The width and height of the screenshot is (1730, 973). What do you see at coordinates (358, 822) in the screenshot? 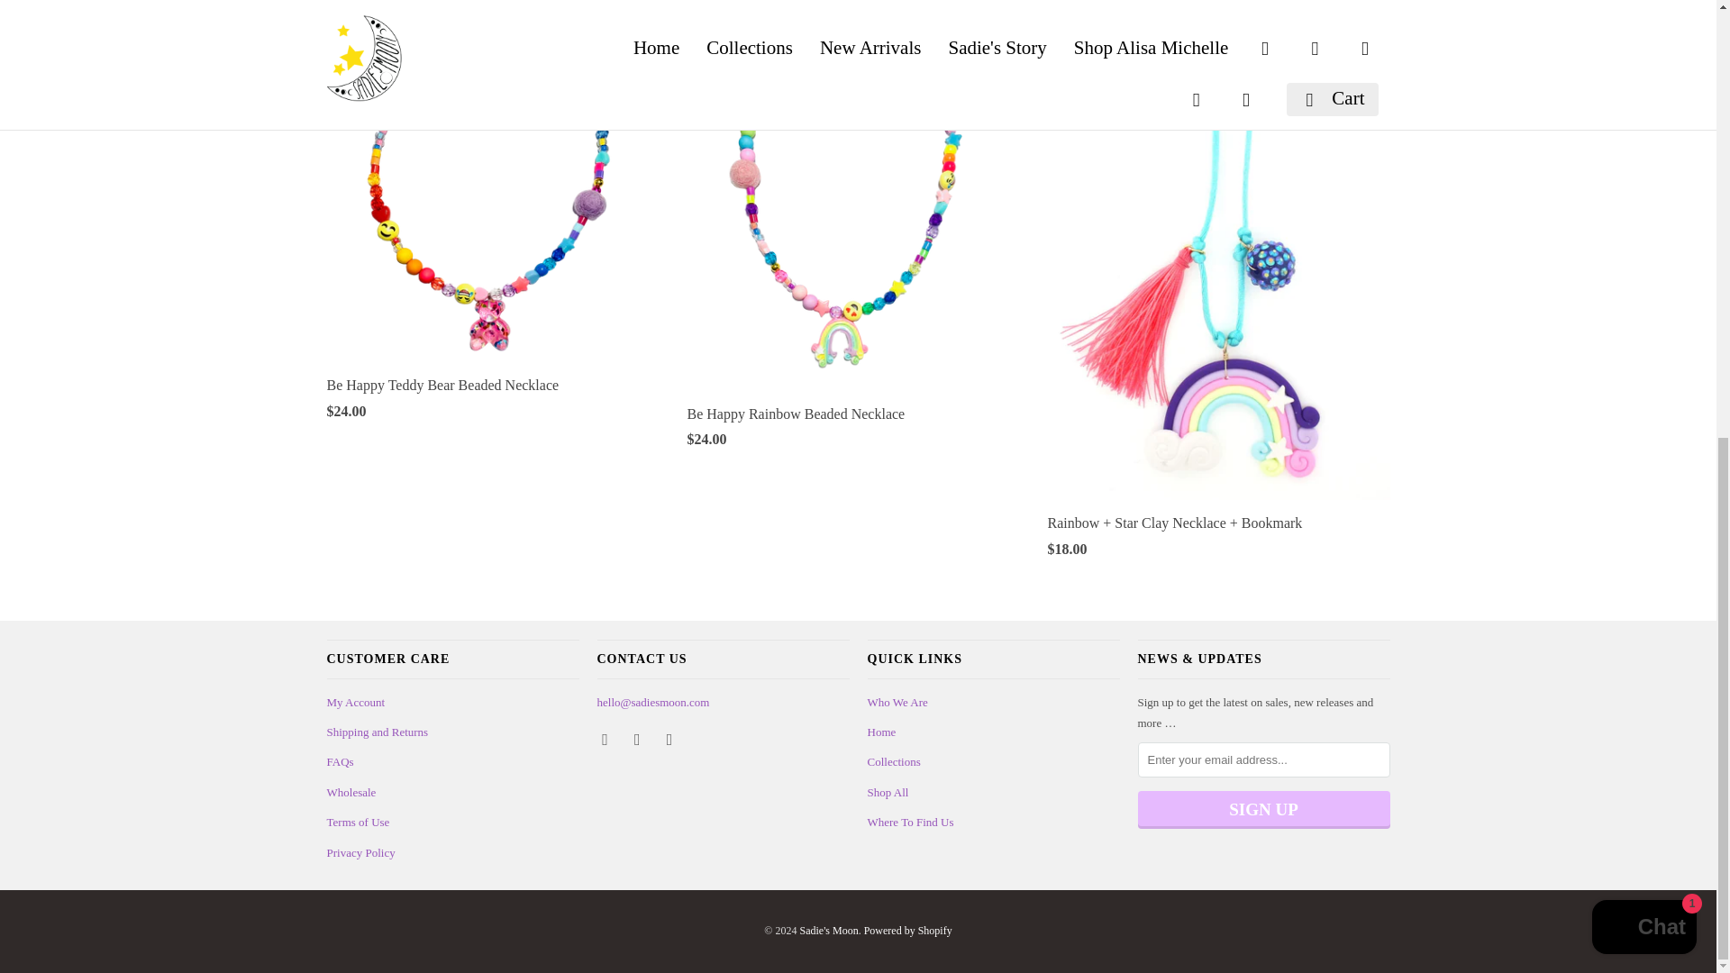
I see `Terms of Use` at bounding box center [358, 822].